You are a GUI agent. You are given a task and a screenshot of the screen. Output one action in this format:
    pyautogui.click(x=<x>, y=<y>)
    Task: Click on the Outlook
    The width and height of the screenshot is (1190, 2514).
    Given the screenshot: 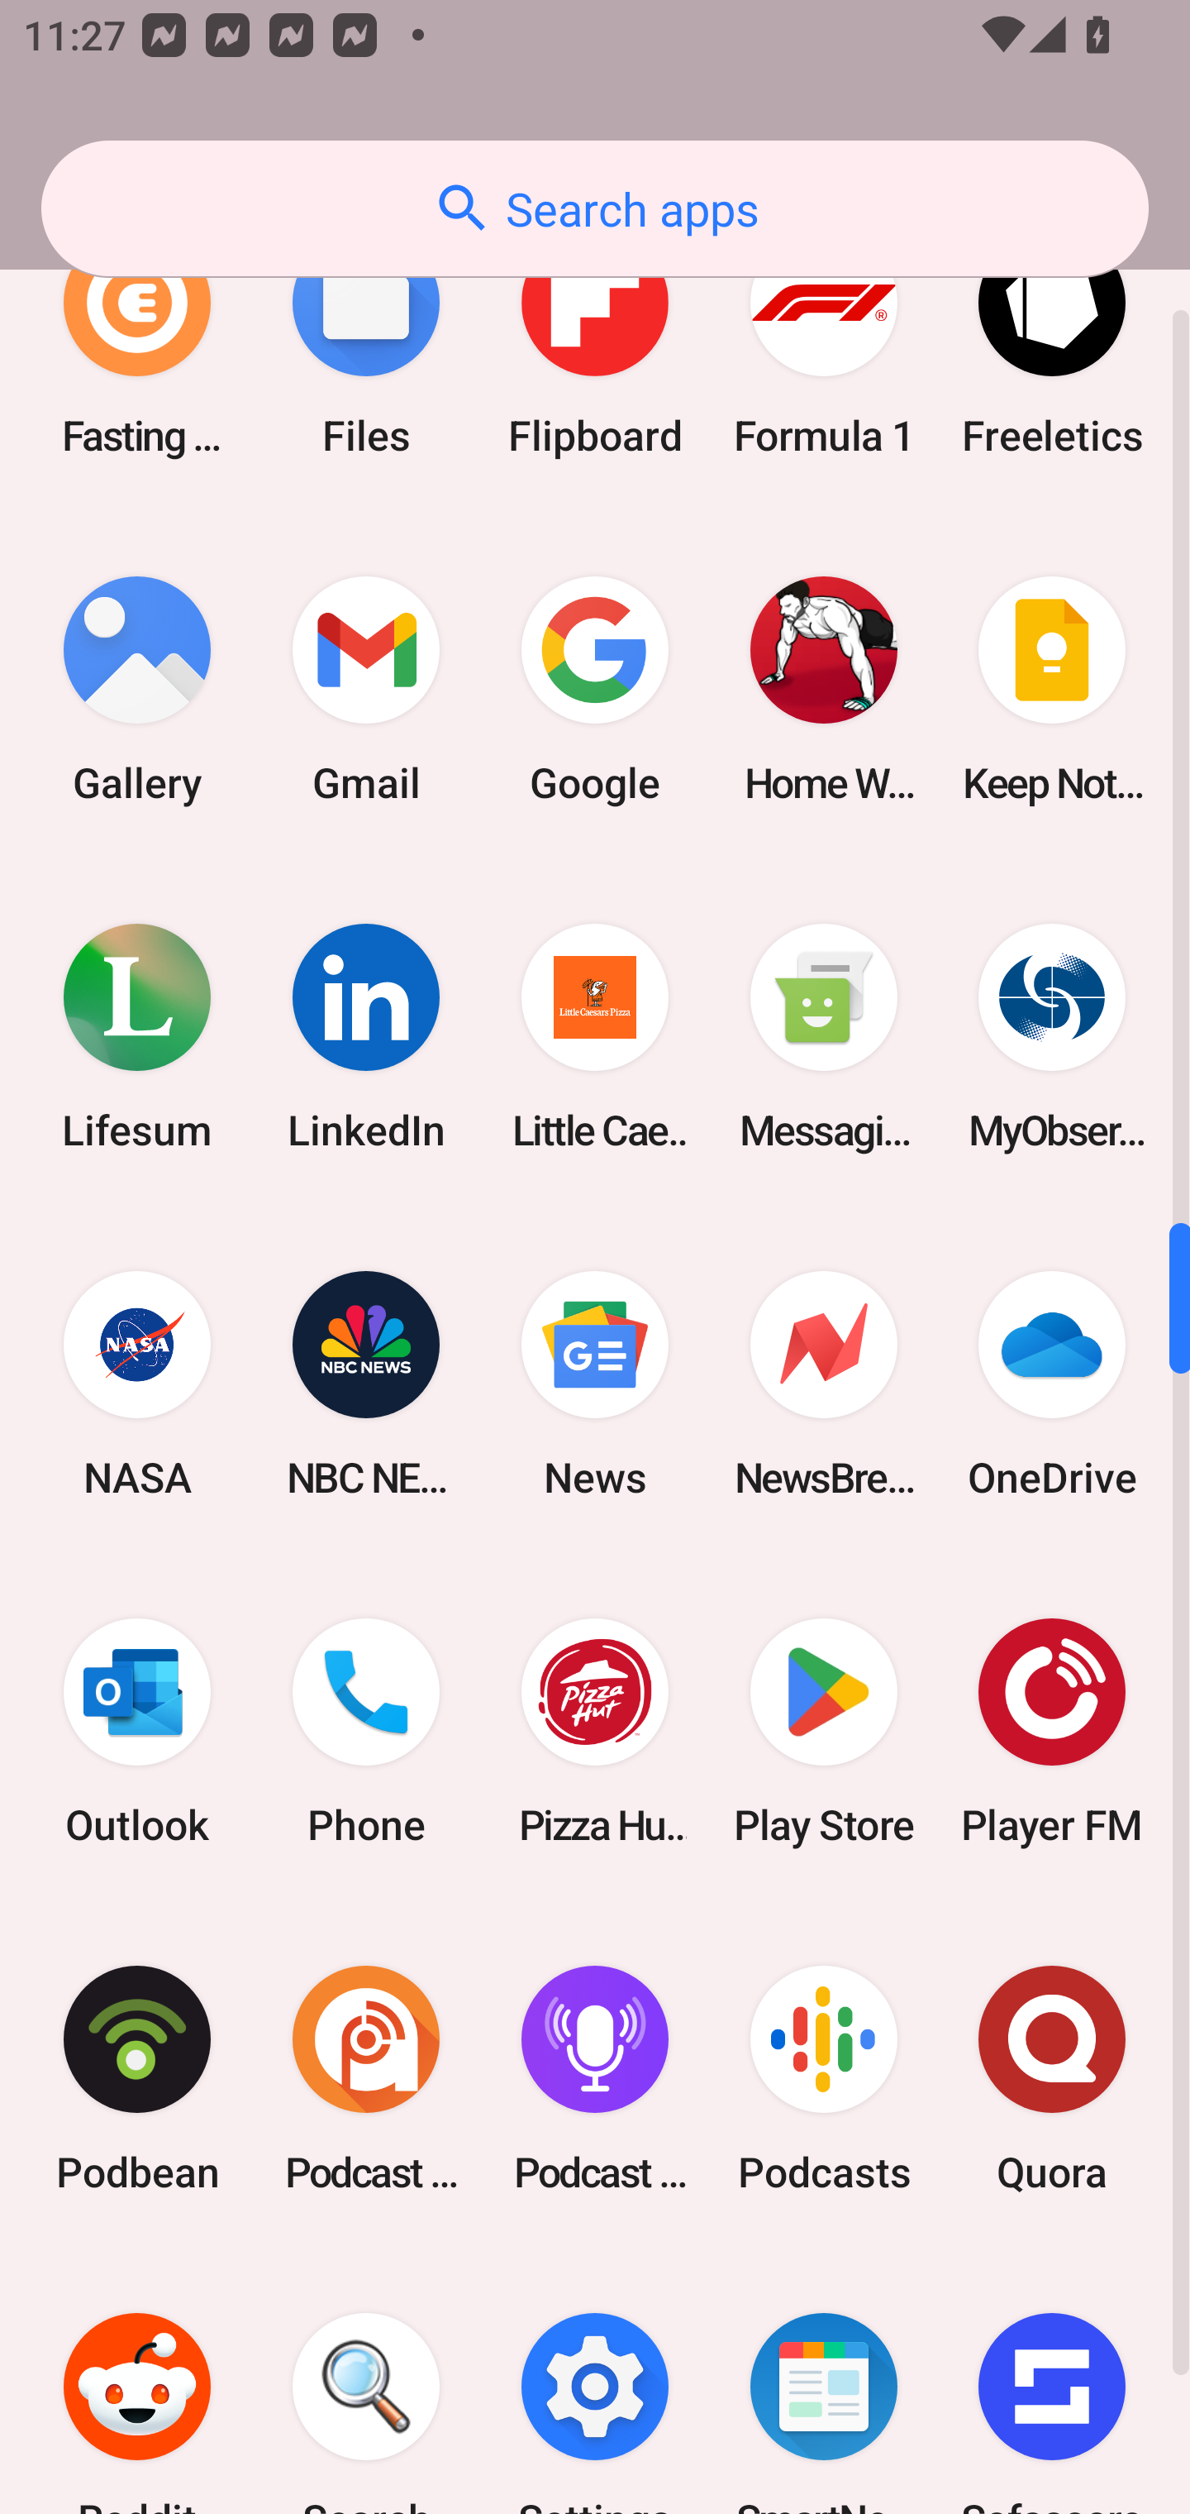 What is the action you would take?
    pyautogui.click(x=137, y=1732)
    